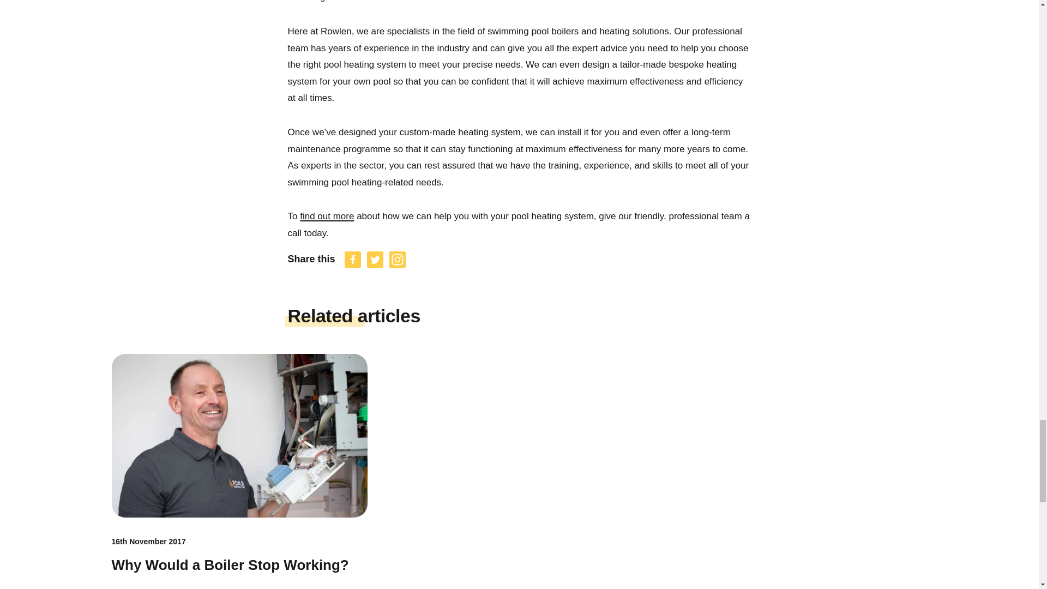 The height and width of the screenshot is (589, 1047). What do you see at coordinates (397, 260) in the screenshot?
I see `Share on Instagram` at bounding box center [397, 260].